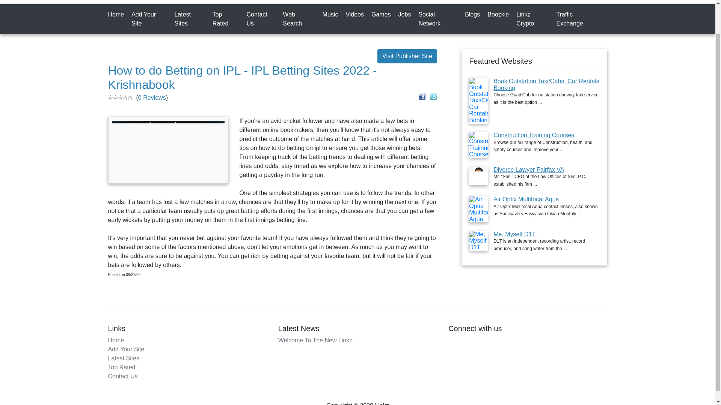  Describe the element at coordinates (191, 19) in the screenshot. I see `Latest Sites` at that location.